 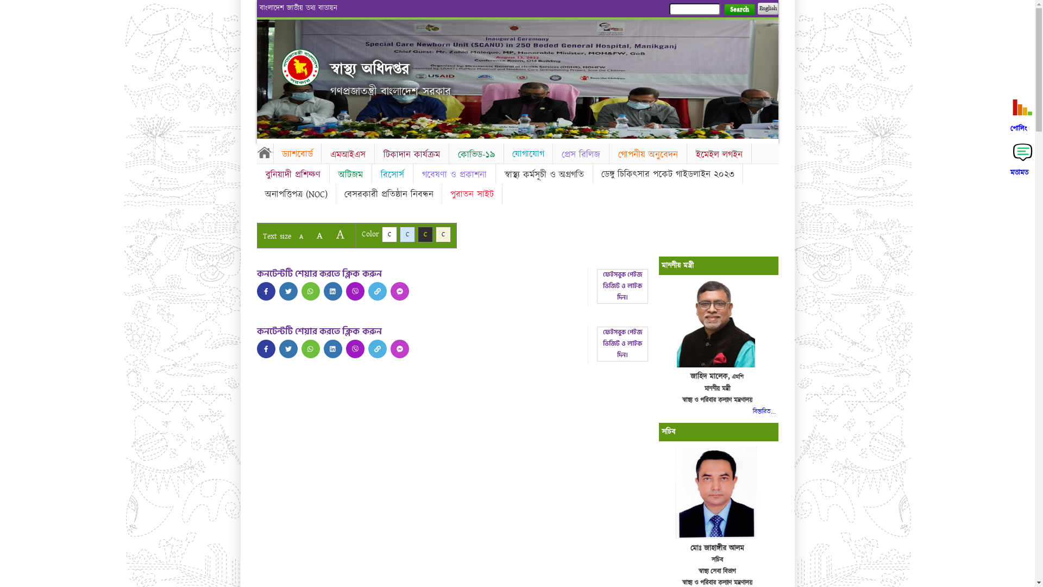 What do you see at coordinates (300, 67) in the screenshot?
I see `Home` at bounding box center [300, 67].